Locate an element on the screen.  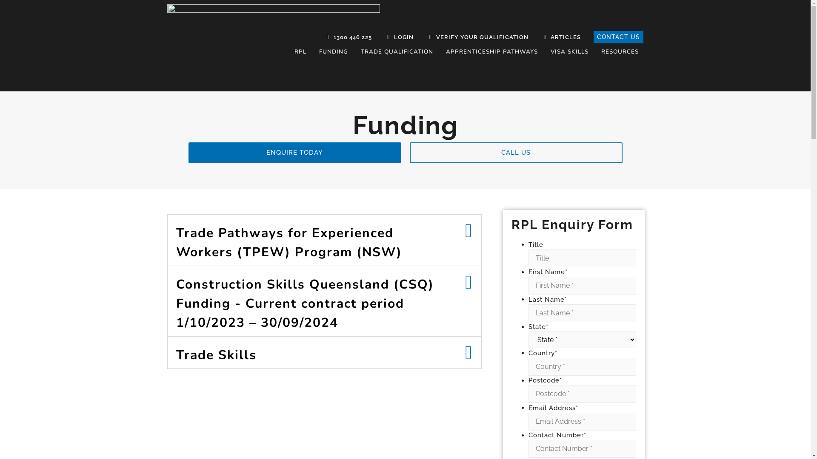
Trade Pathways for Experienced Workers (TPEW) Program (NSW) is located at coordinates (289, 243).